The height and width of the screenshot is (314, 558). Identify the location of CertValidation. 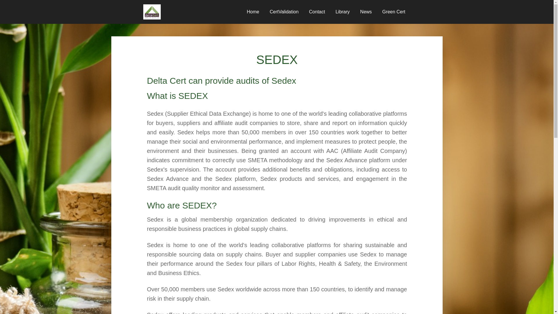
(284, 12).